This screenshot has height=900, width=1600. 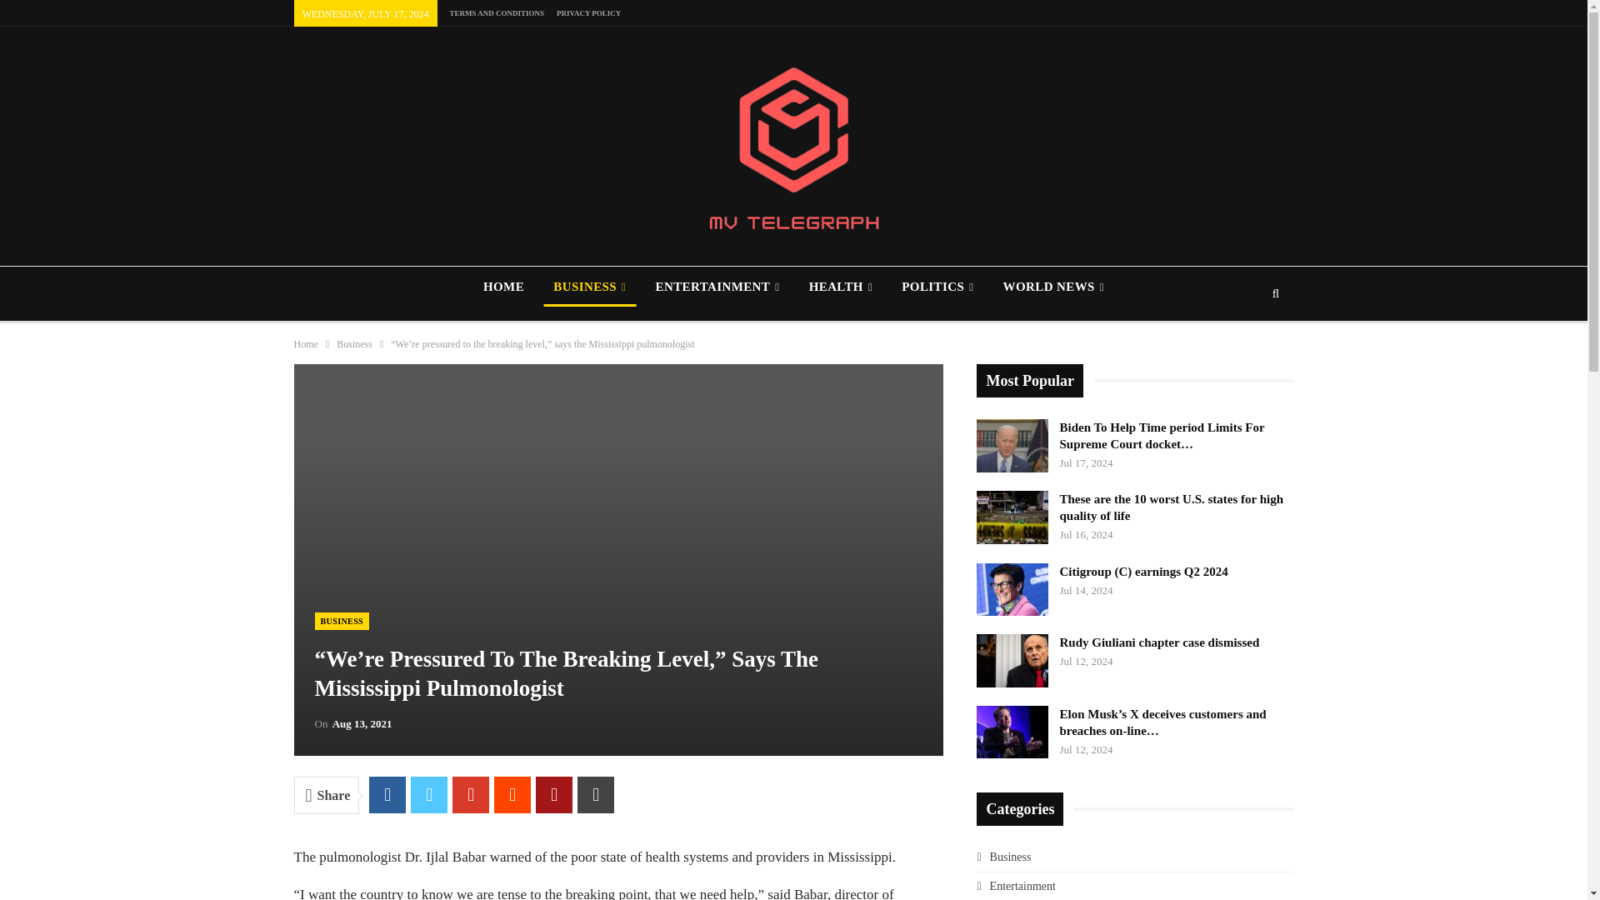 What do you see at coordinates (840, 287) in the screenshot?
I see `HEALTH` at bounding box center [840, 287].